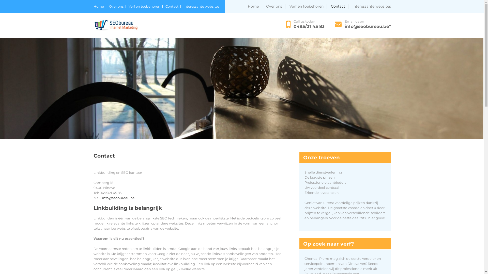  Describe the element at coordinates (340, 6) in the screenshot. I see `Contact` at that location.